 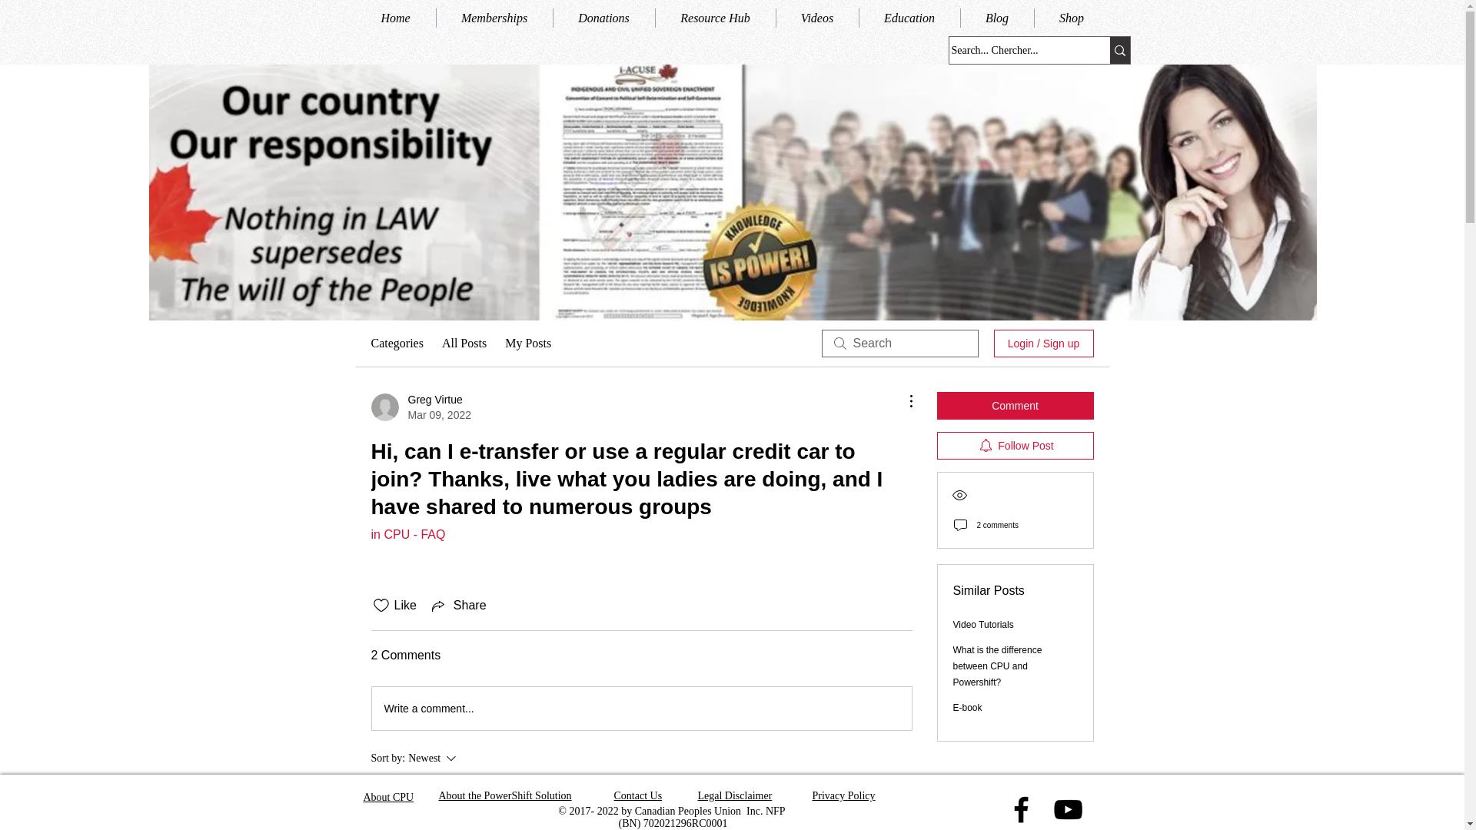 I want to click on Share, so click(x=407, y=534).